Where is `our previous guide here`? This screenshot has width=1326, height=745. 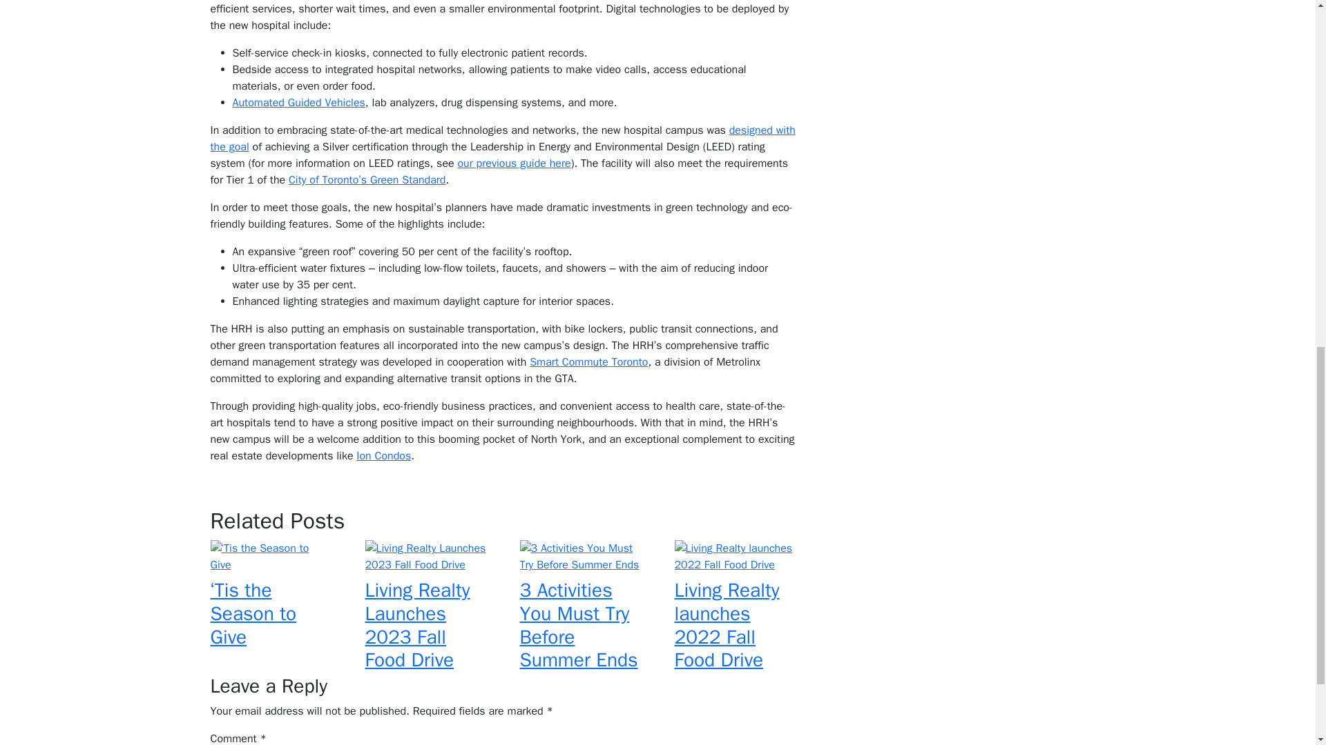 our previous guide here is located at coordinates (514, 163).